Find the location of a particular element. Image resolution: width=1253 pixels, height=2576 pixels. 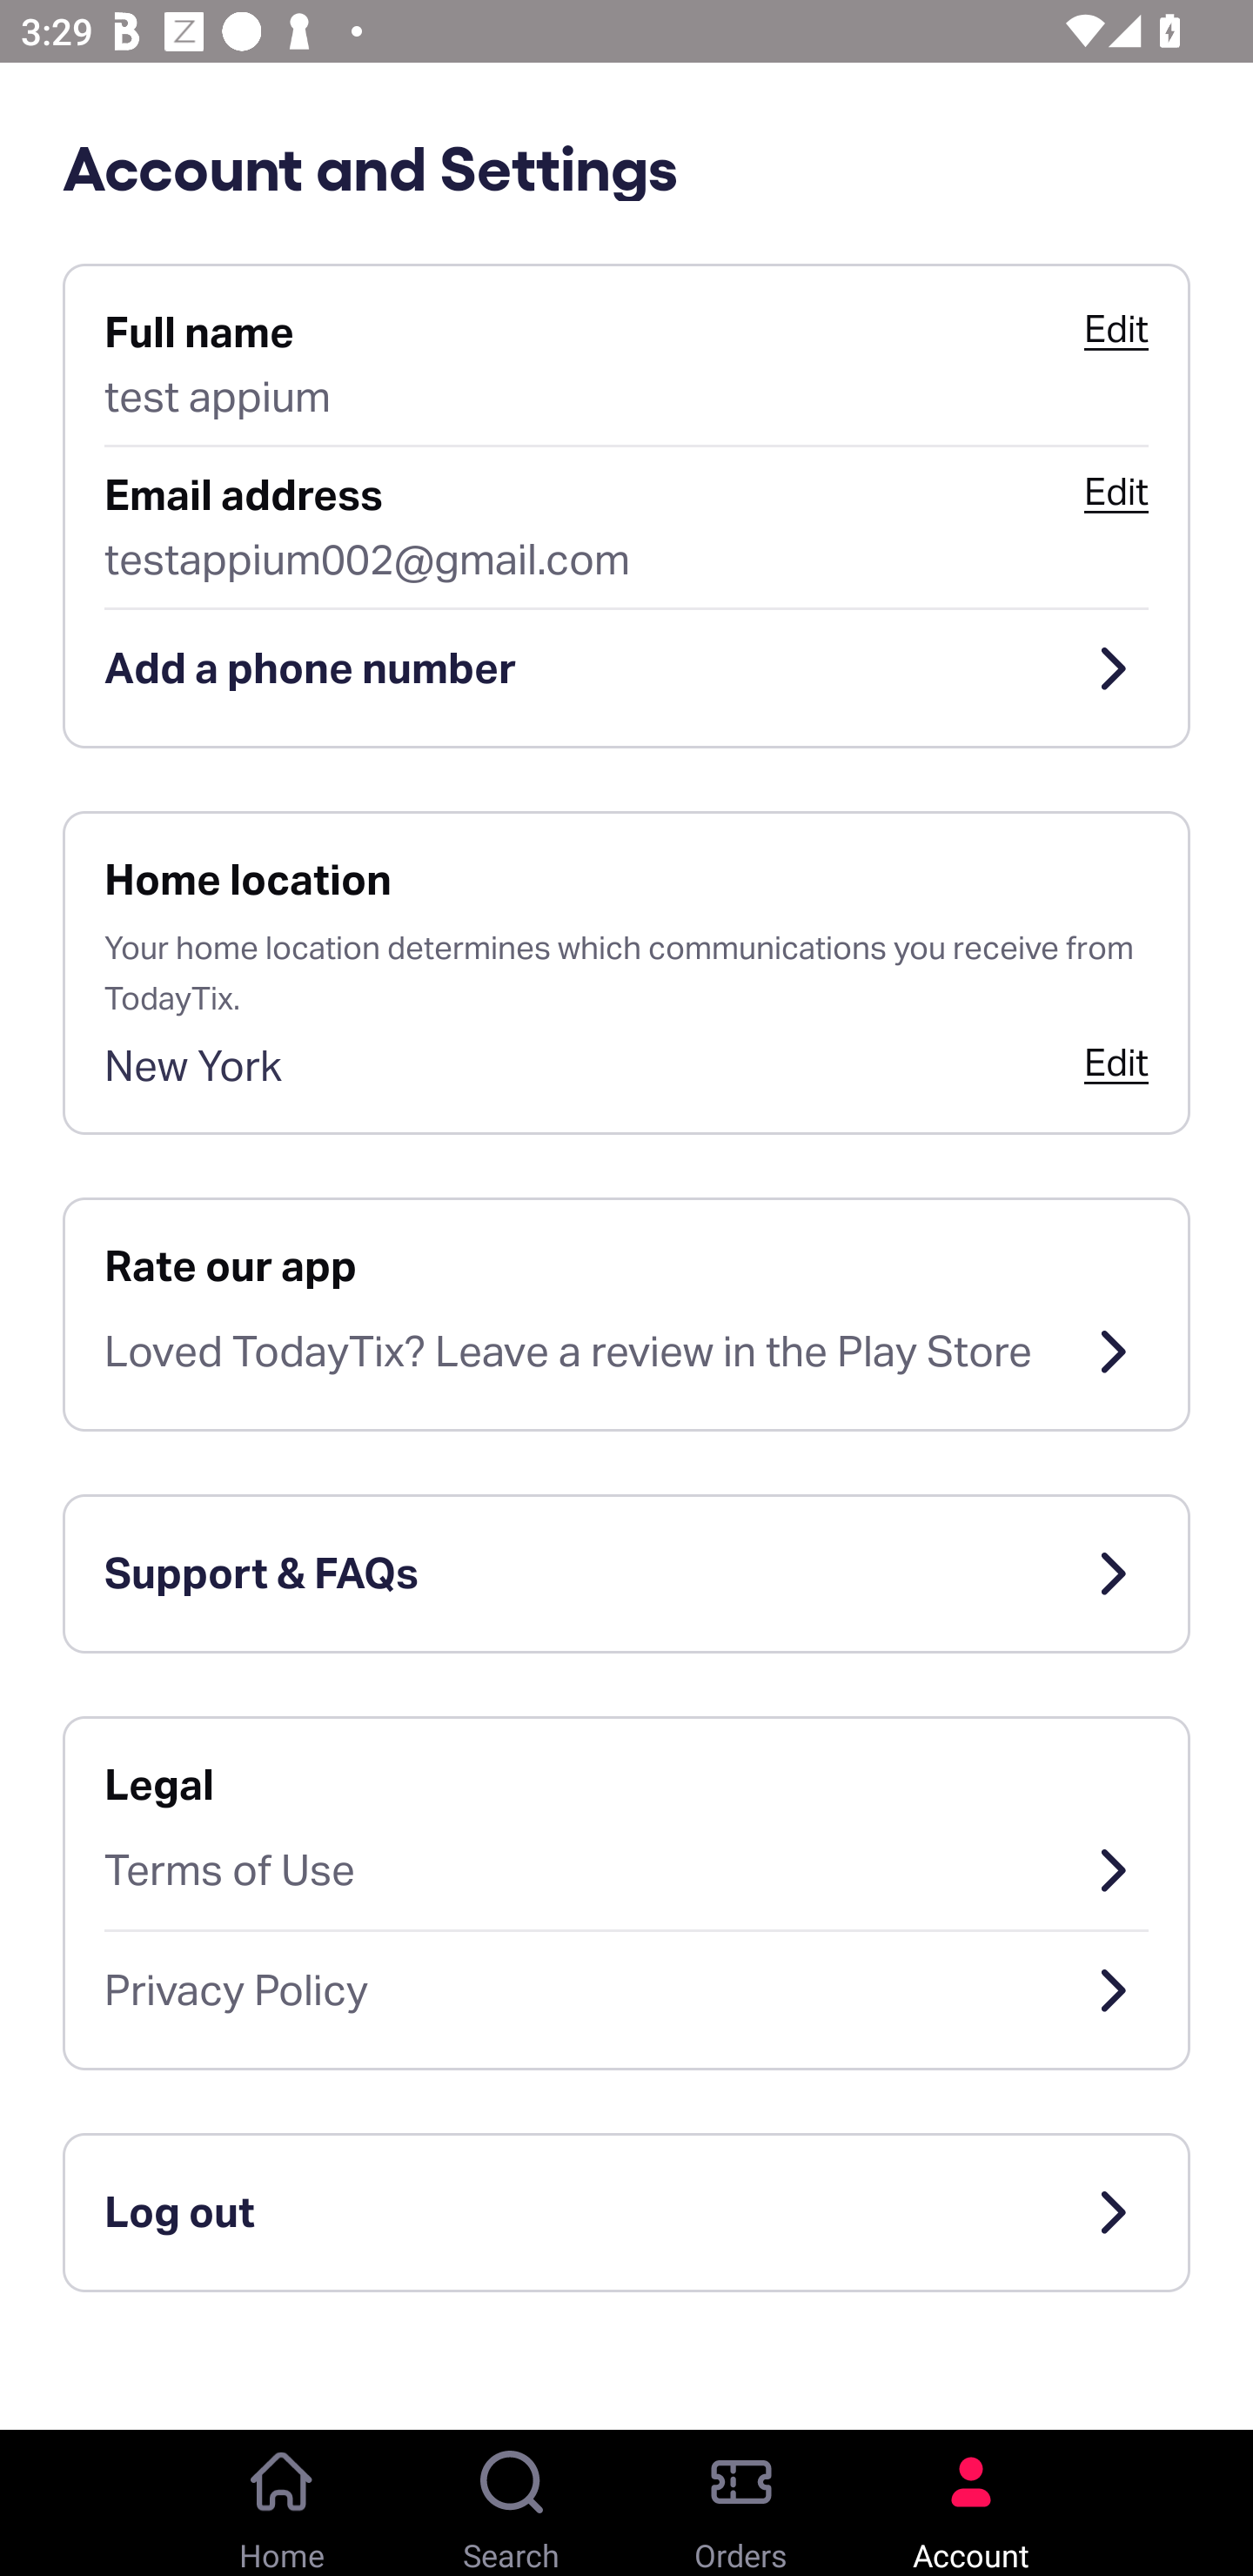

Log out is located at coordinates (626, 2212).